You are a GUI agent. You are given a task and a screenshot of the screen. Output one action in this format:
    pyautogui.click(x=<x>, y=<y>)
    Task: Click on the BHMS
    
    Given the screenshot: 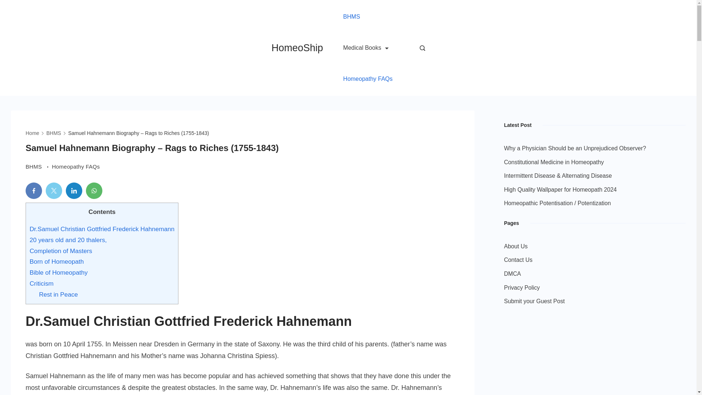 What is the action you would take?
    pyautogui.click(x=53, y=133)
    